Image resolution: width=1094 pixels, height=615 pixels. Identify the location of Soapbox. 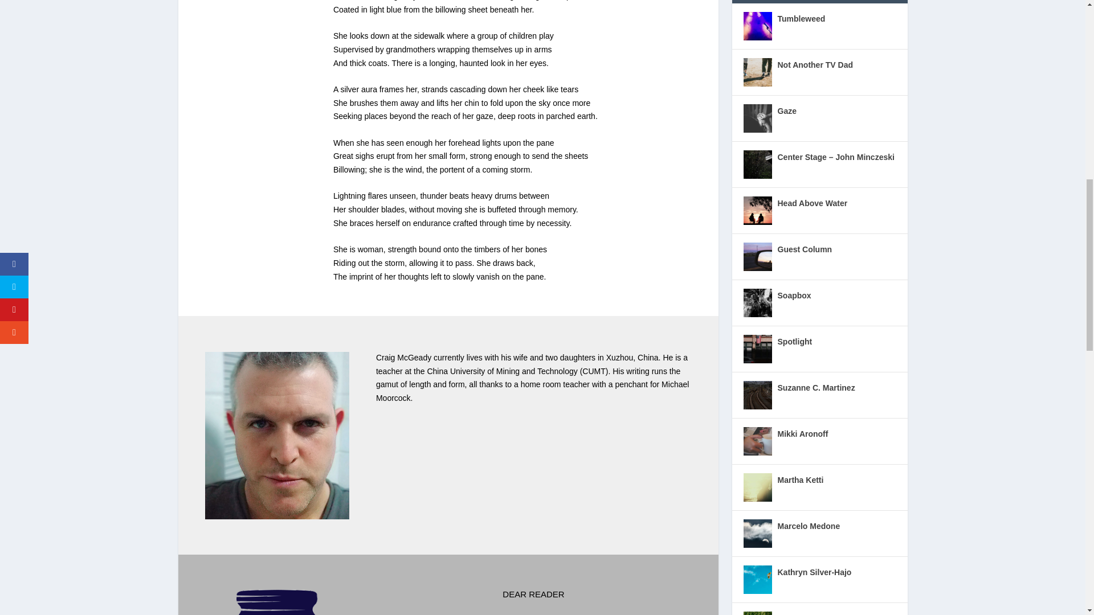
(757, 303).